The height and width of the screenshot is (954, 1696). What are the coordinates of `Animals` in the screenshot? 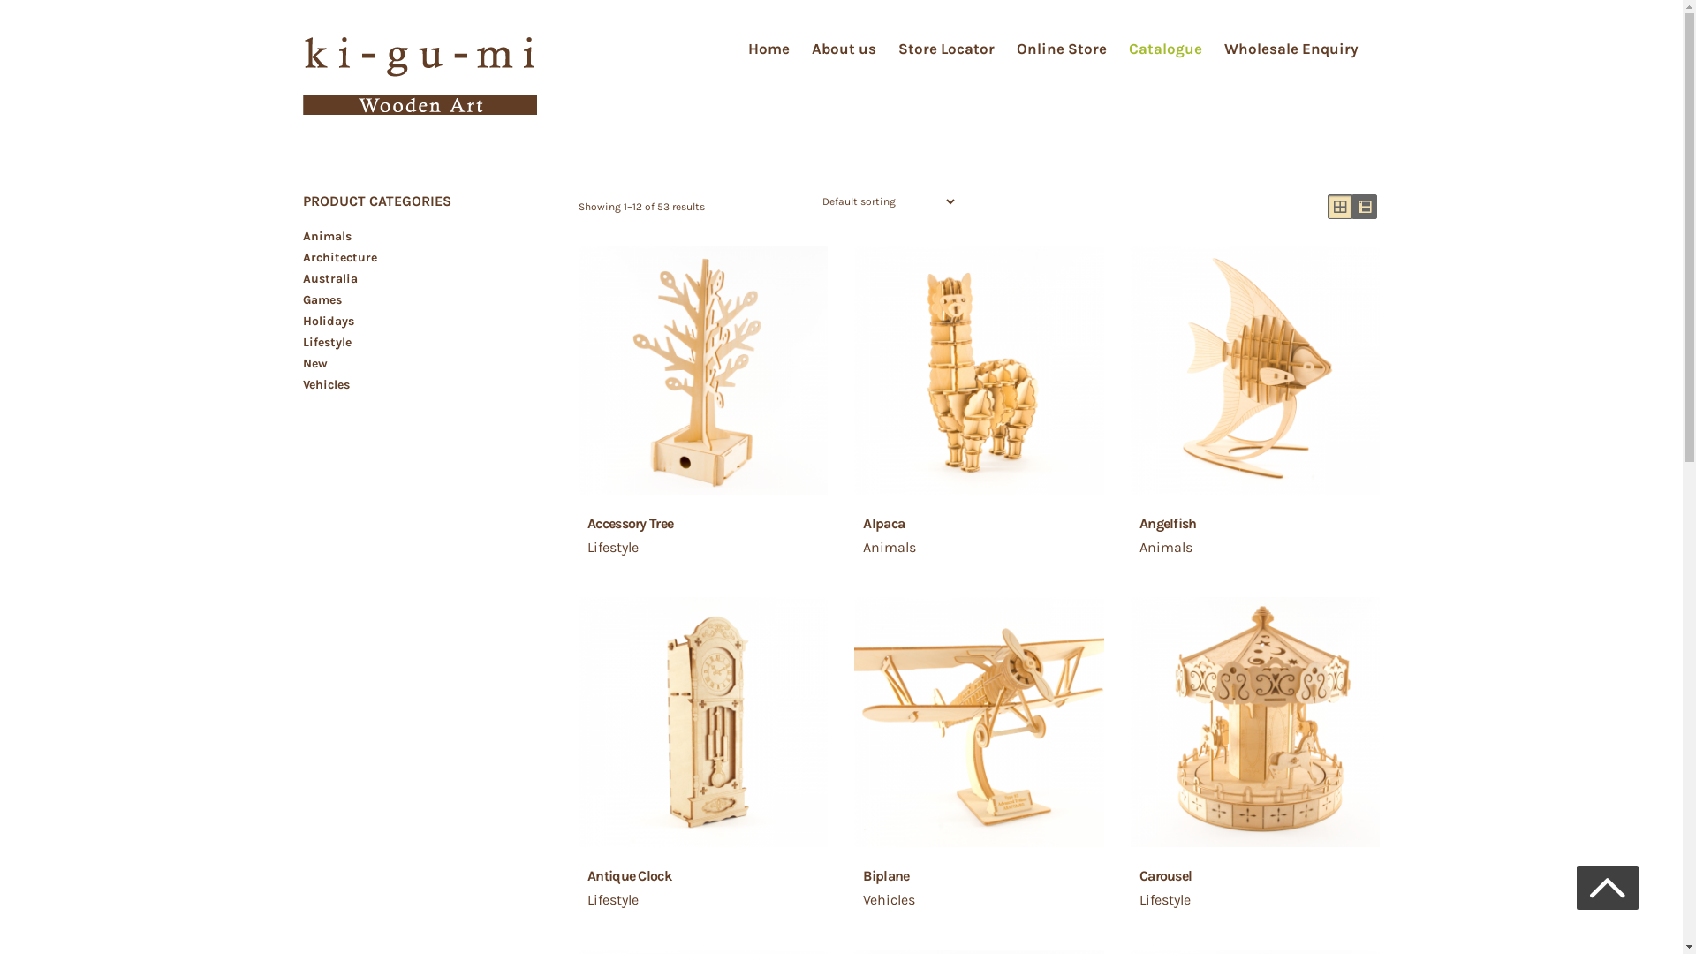 It's located at (1166, 548).